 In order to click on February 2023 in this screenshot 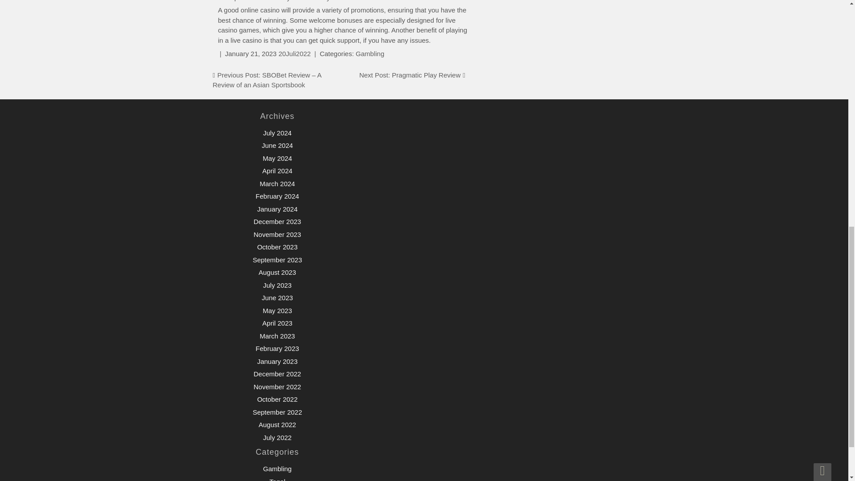, I will do `click(277, 348)`.